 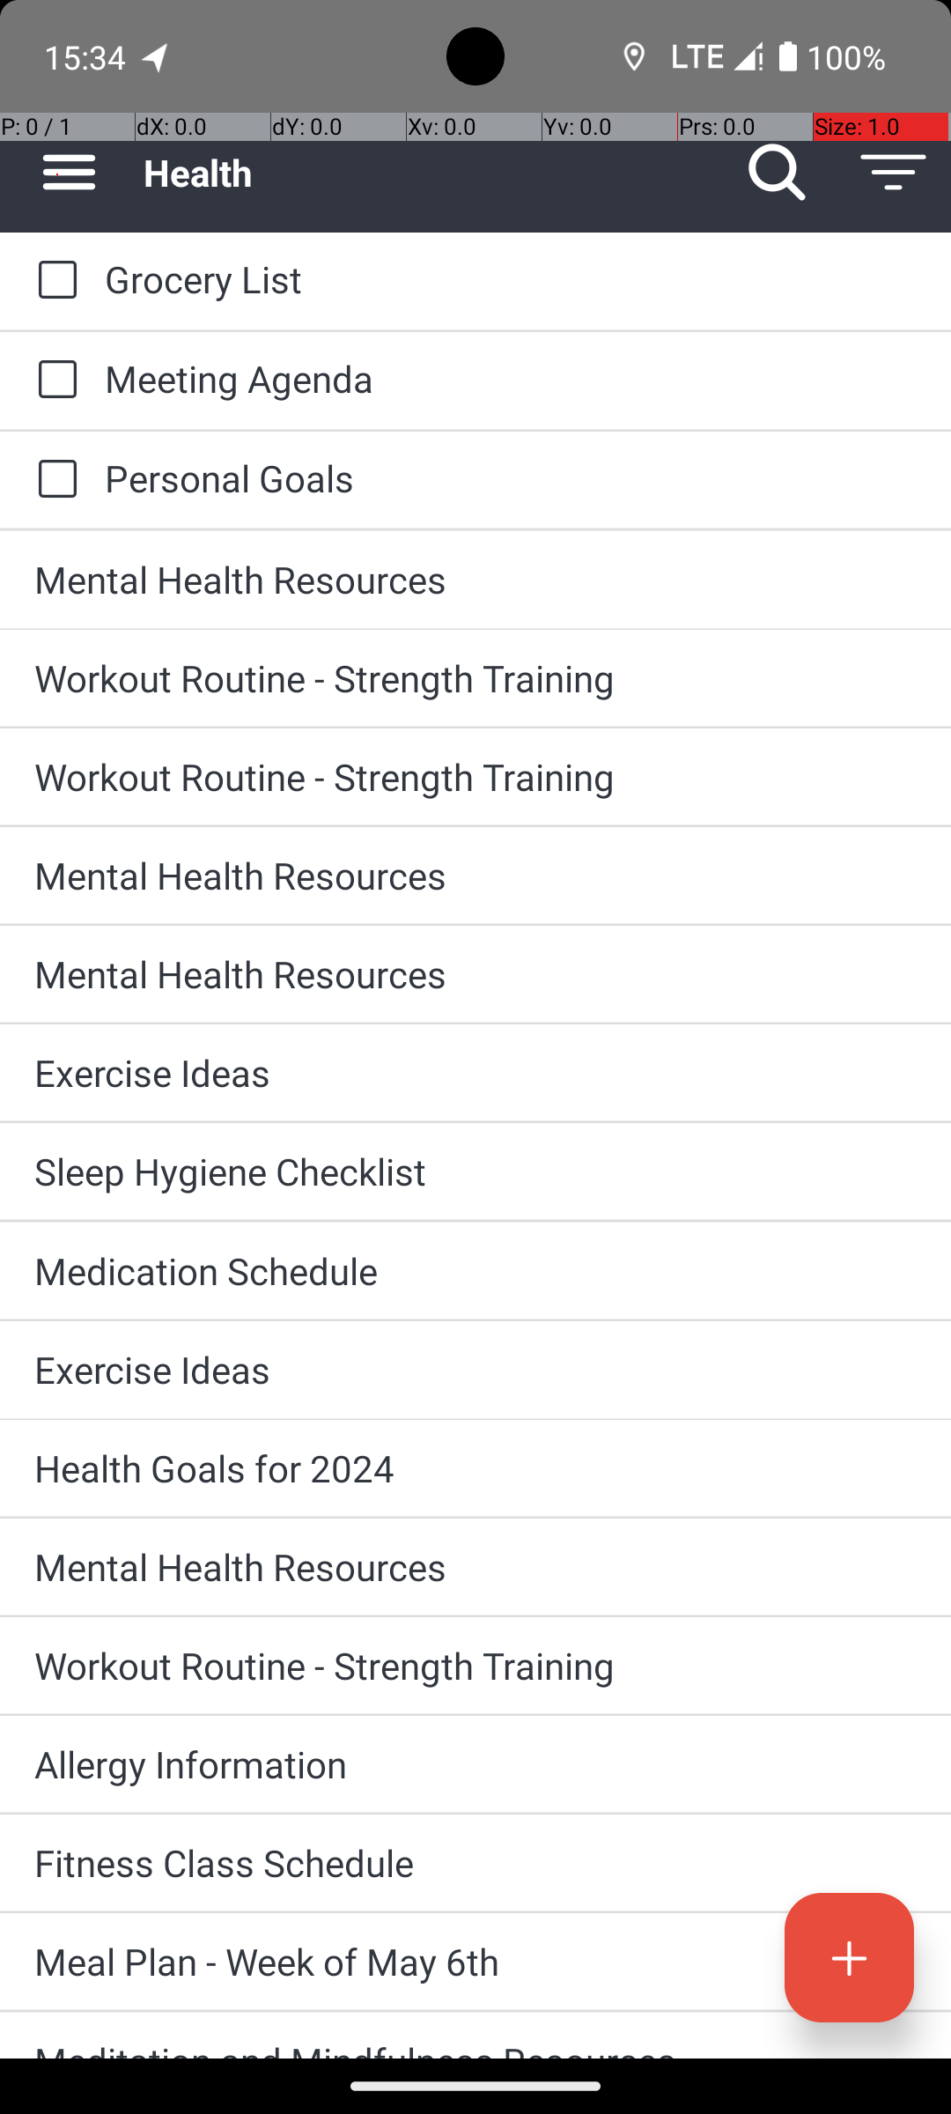 What do you see at coordinates (511, 278) in the screenshot?
I see `Grocery List` at bounding box center [511, 278].